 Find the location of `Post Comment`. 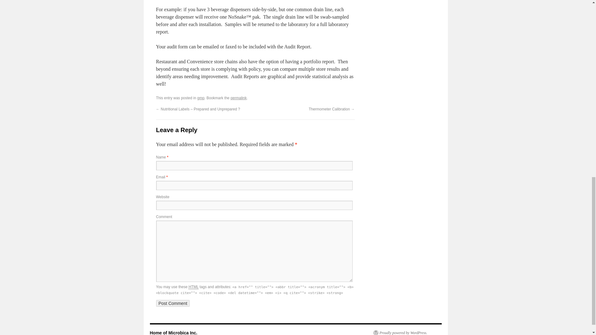

Post Comment is located at coordinates (173, 303).